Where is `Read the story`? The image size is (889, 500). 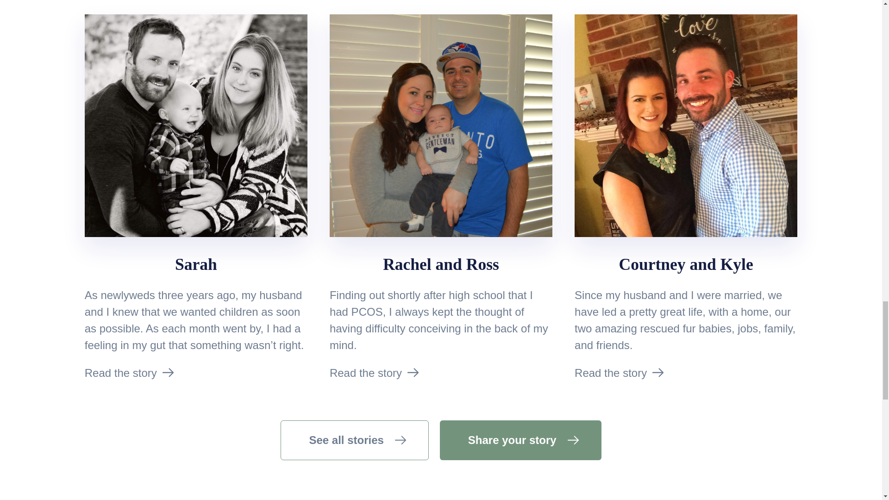 Read the story is located at coordinates (120, 372).